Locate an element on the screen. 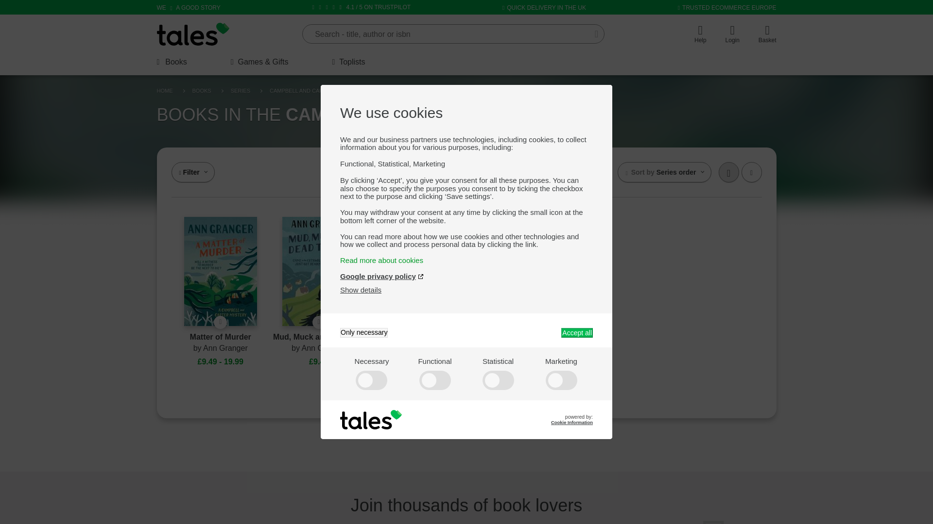 The width and height of the screenshot is (933, 524). Show as rows is located at coordinates (752, 172).